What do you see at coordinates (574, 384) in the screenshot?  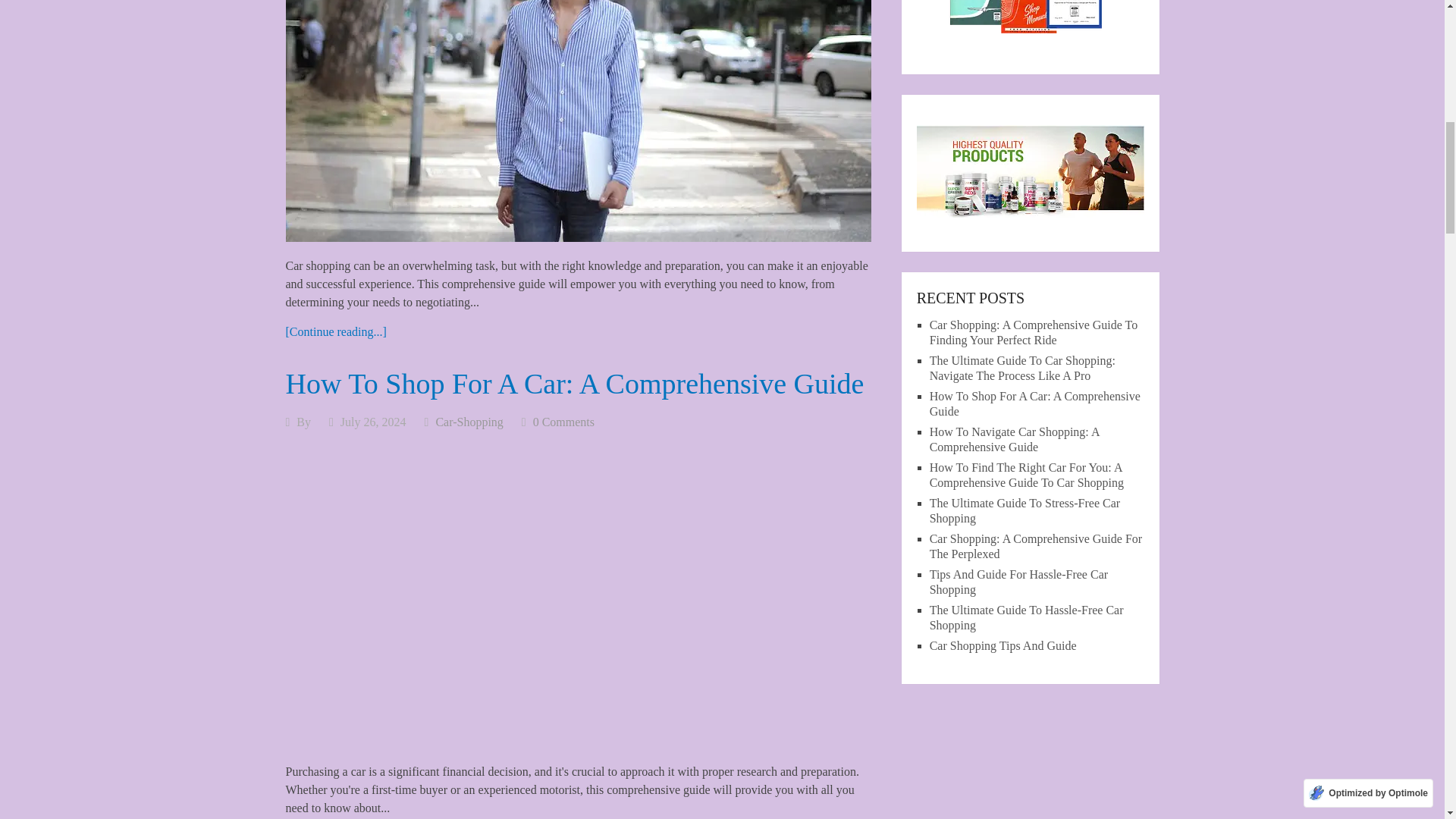 I see `How To Shop For A Car: A Comprehensive Guide` at bounding box center [574, 384].